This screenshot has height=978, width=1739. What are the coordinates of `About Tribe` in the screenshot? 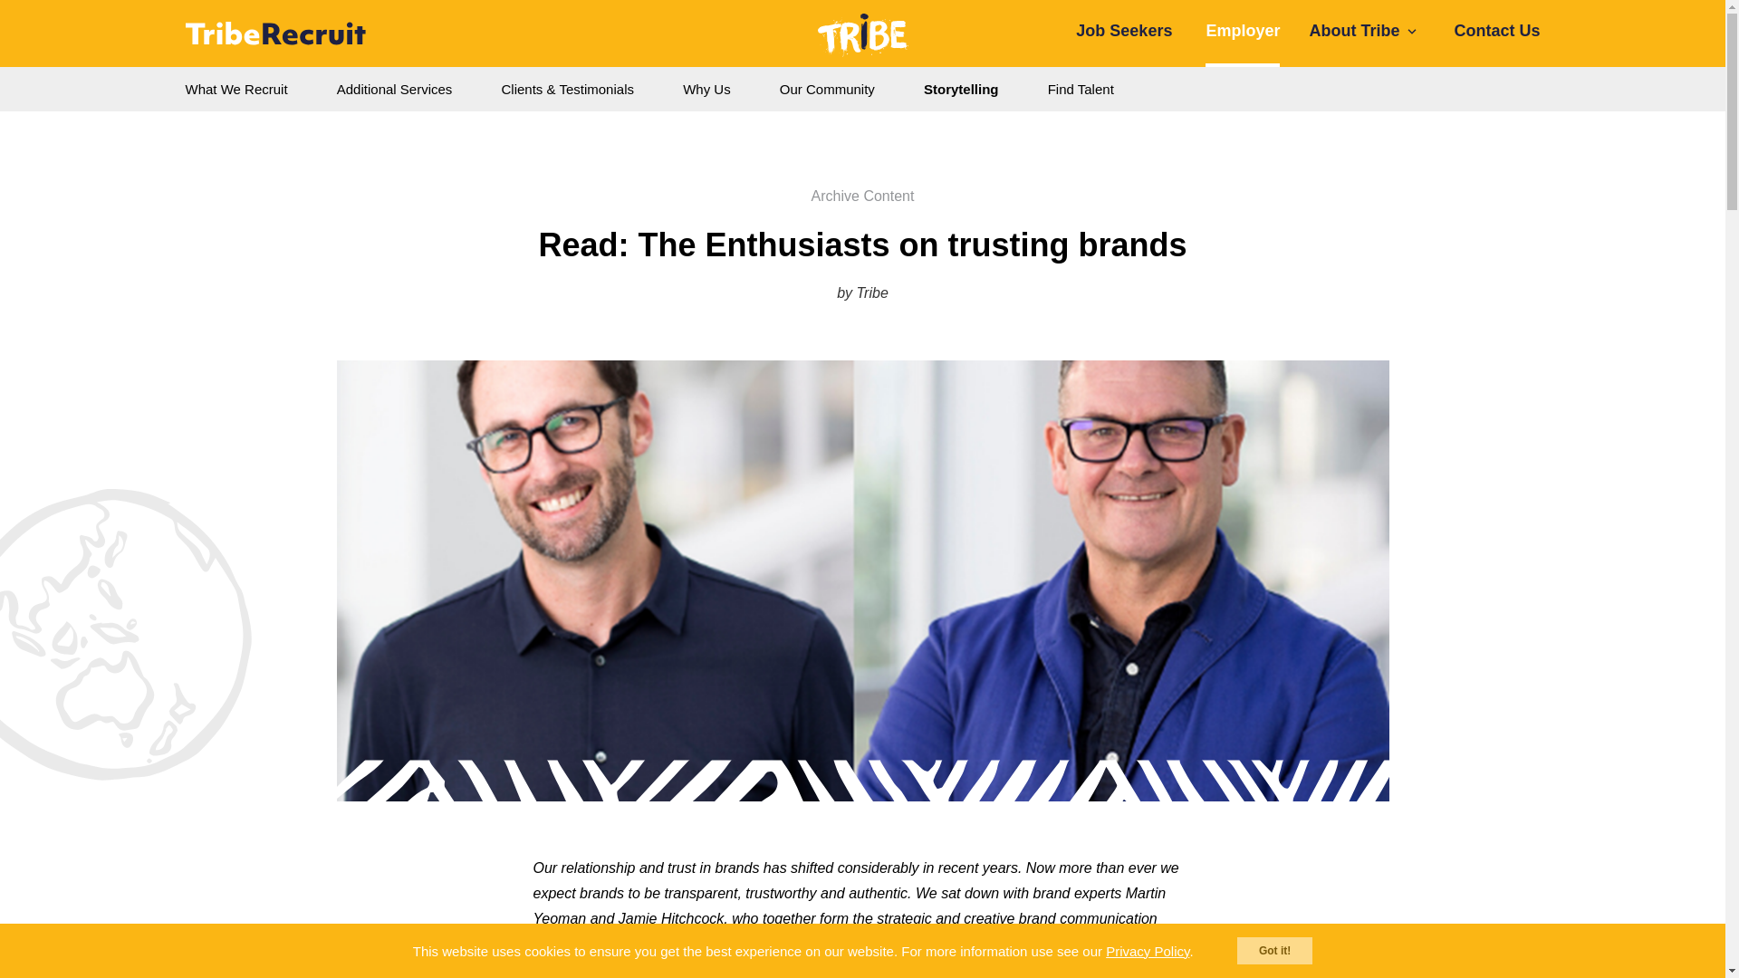 It's located at (1364, 34).